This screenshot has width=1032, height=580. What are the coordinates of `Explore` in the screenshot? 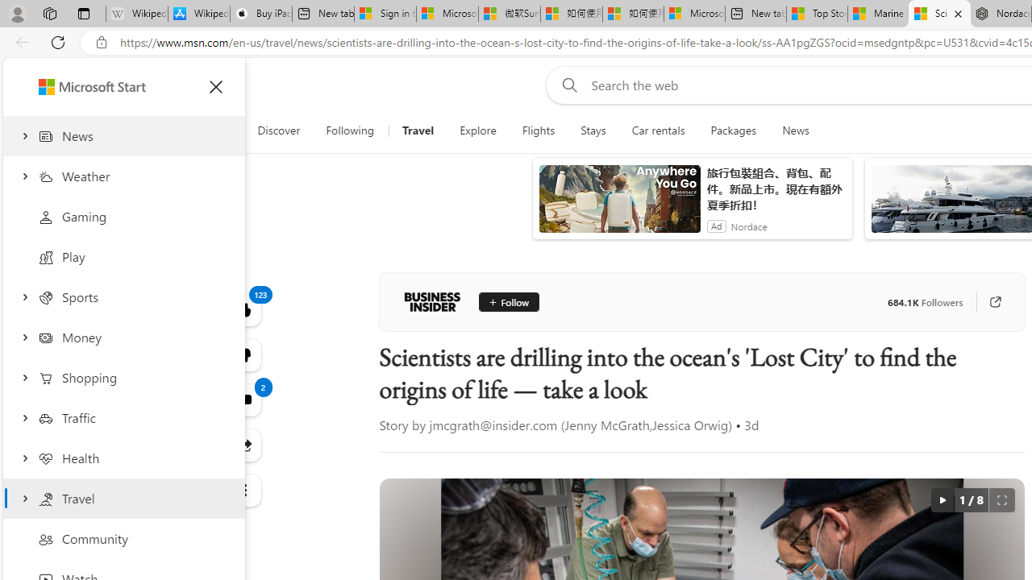 It's located at (478, 130).